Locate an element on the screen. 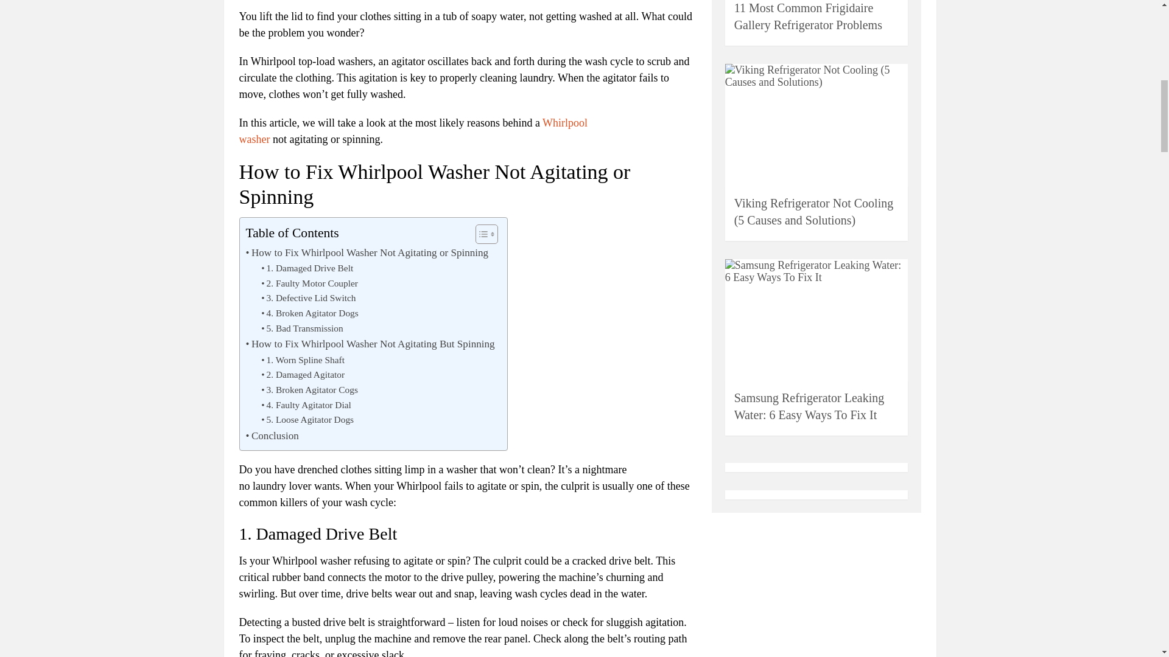 The height and width of the screenshot is (657, 1169). 5. Bad Transmission is located at coordinates (301, 328).